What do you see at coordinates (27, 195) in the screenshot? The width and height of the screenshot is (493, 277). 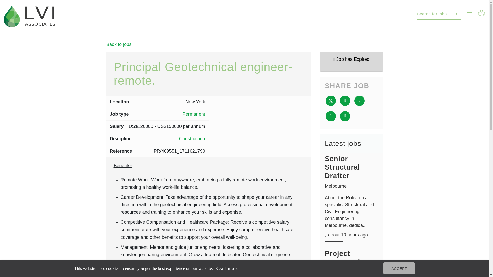 I see `Go to the Homepage` at bounding box center [27, 195].